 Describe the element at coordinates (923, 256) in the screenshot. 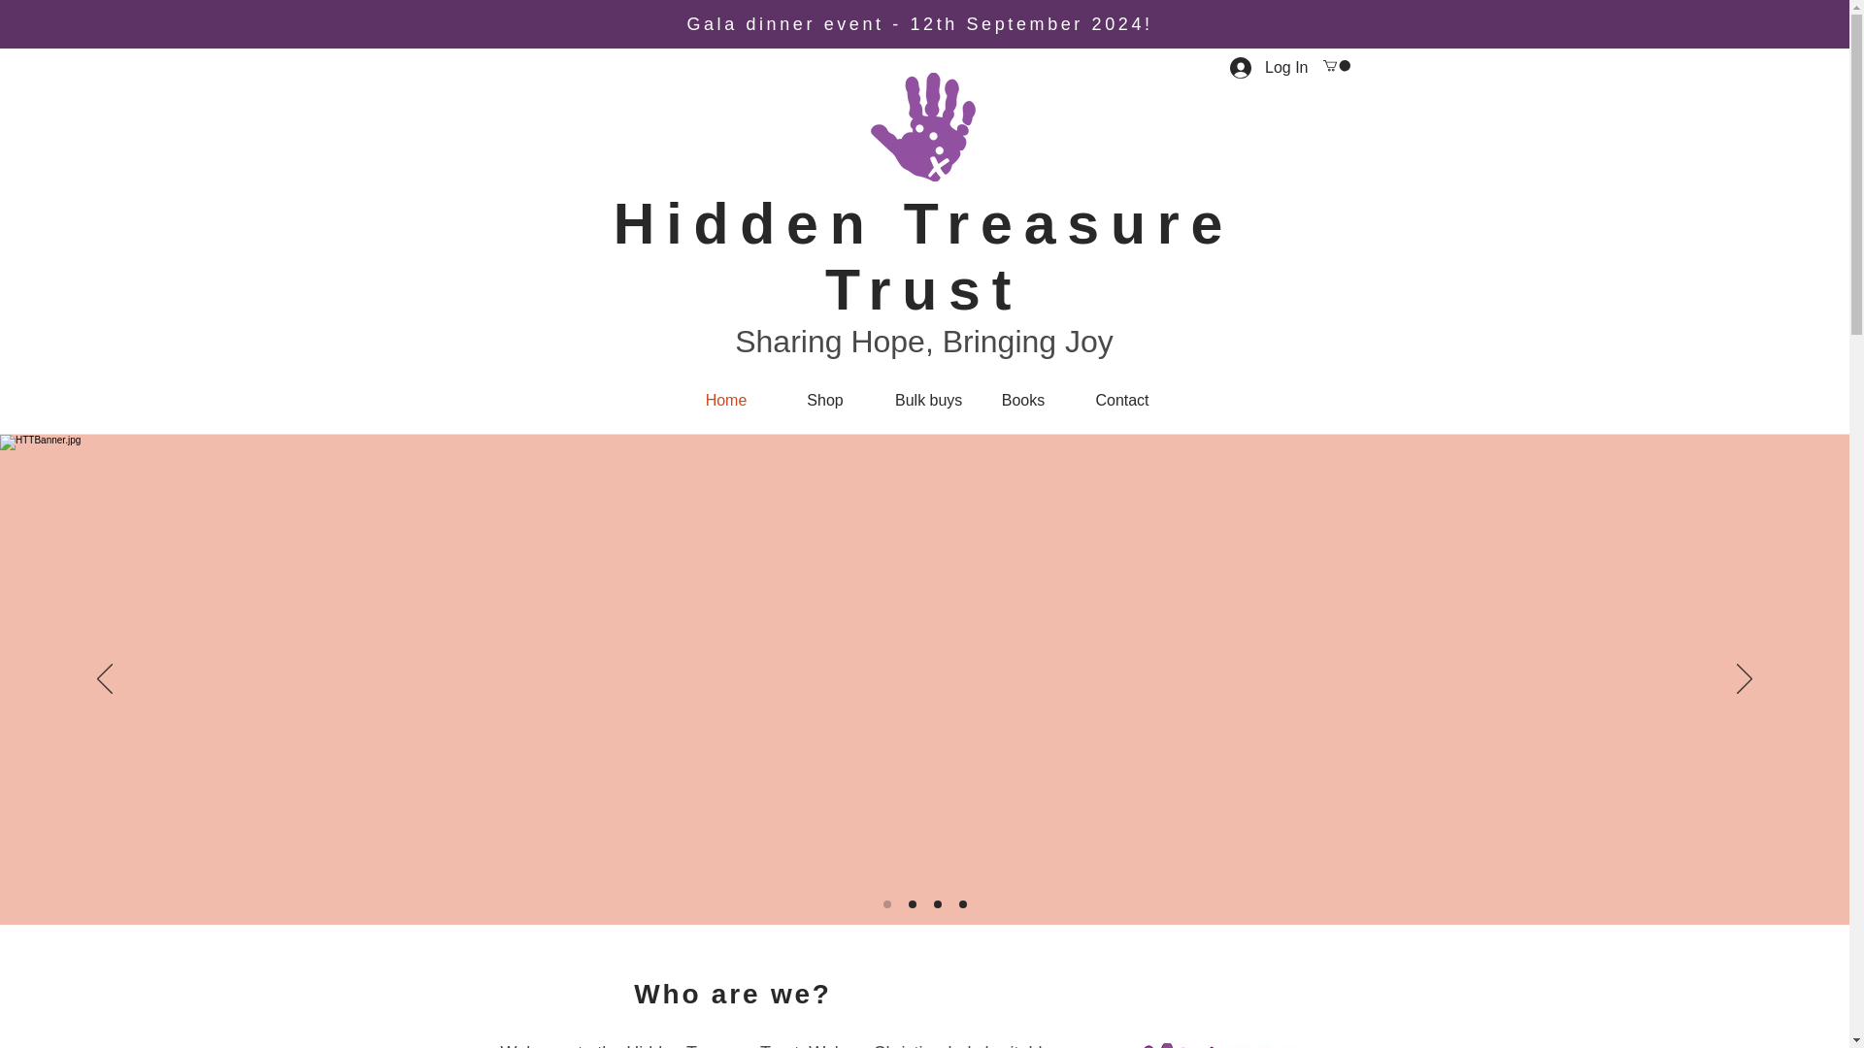

I see `Hidden Treasure Trust` at that location.